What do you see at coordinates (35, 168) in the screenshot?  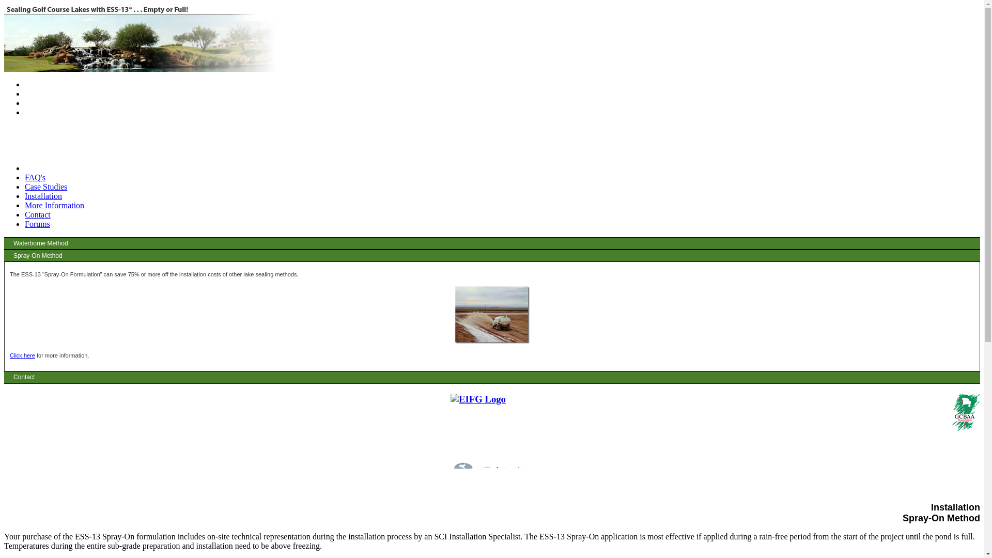 I see `Home` at bounding box center [35, 168].